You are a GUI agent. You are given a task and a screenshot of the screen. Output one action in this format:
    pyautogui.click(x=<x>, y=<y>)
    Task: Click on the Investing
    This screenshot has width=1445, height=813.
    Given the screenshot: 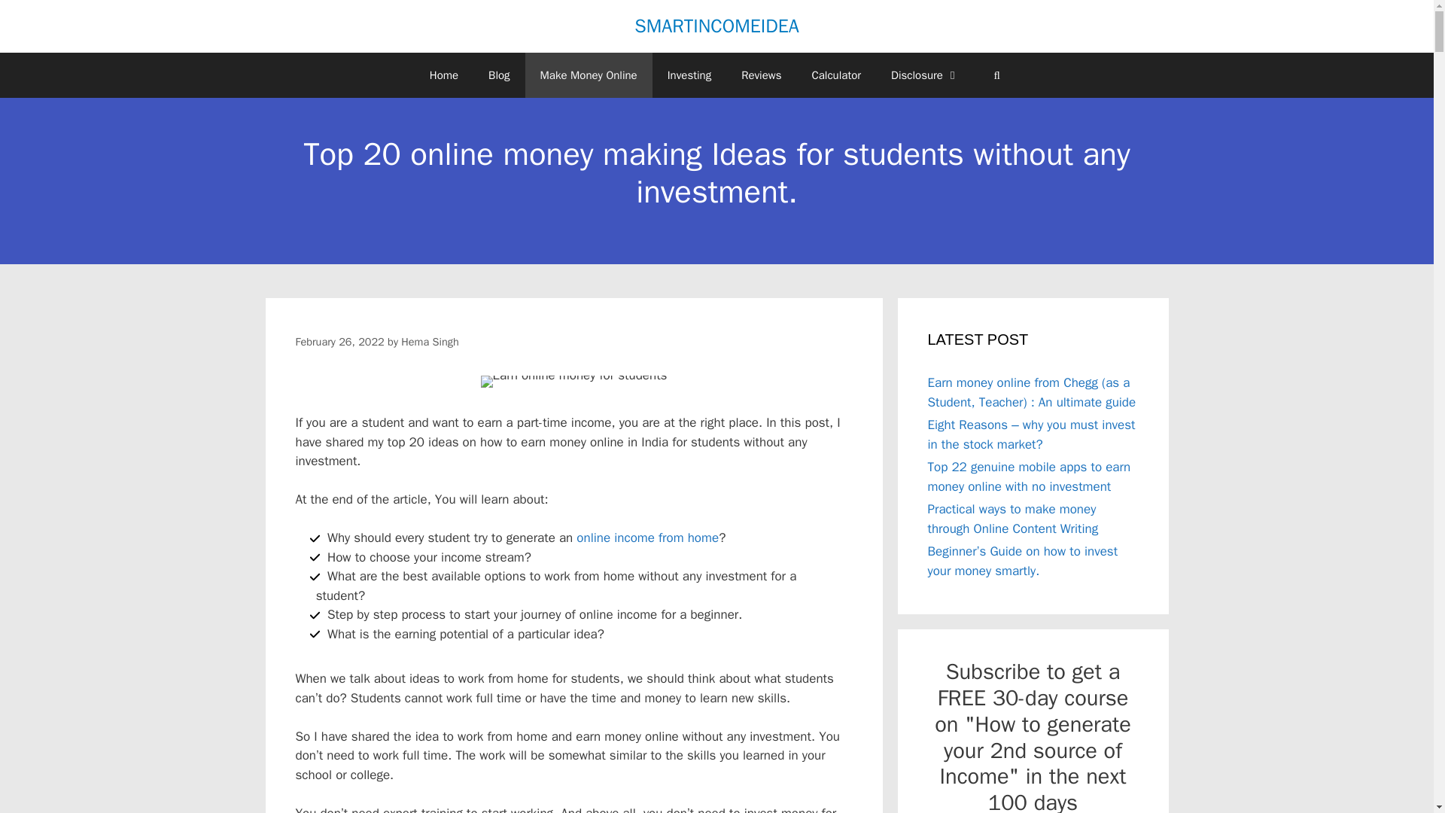 What is the action you would take?
    pyautogui.click(x=689, y=75)
    